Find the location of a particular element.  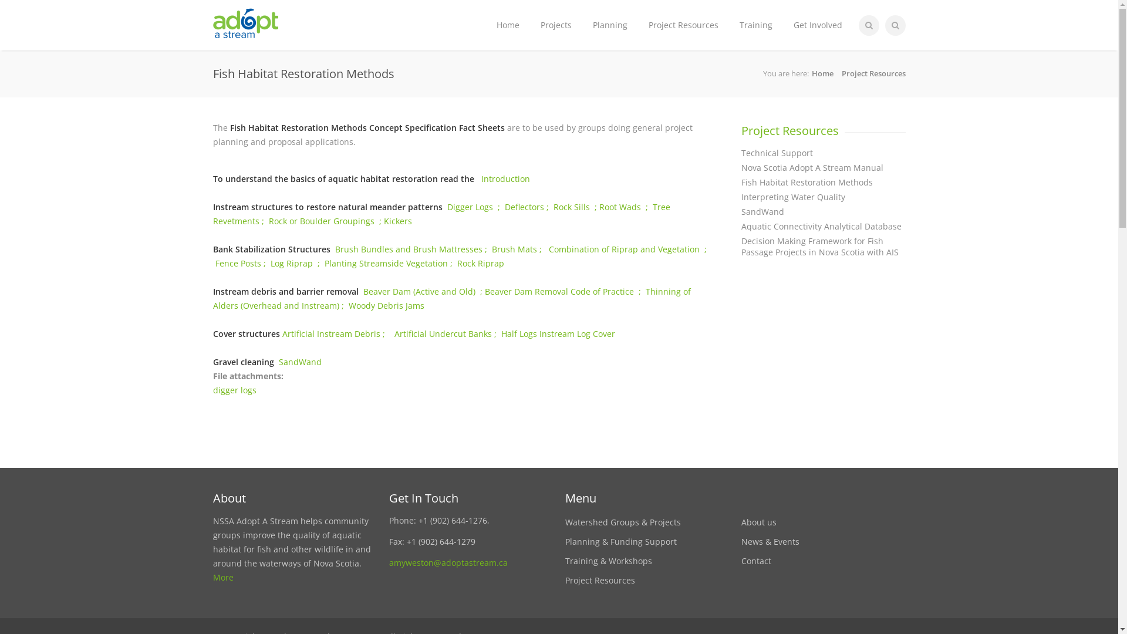

Nova Scotia Adopt A Stream Manual is located at coordinates (823, 168).